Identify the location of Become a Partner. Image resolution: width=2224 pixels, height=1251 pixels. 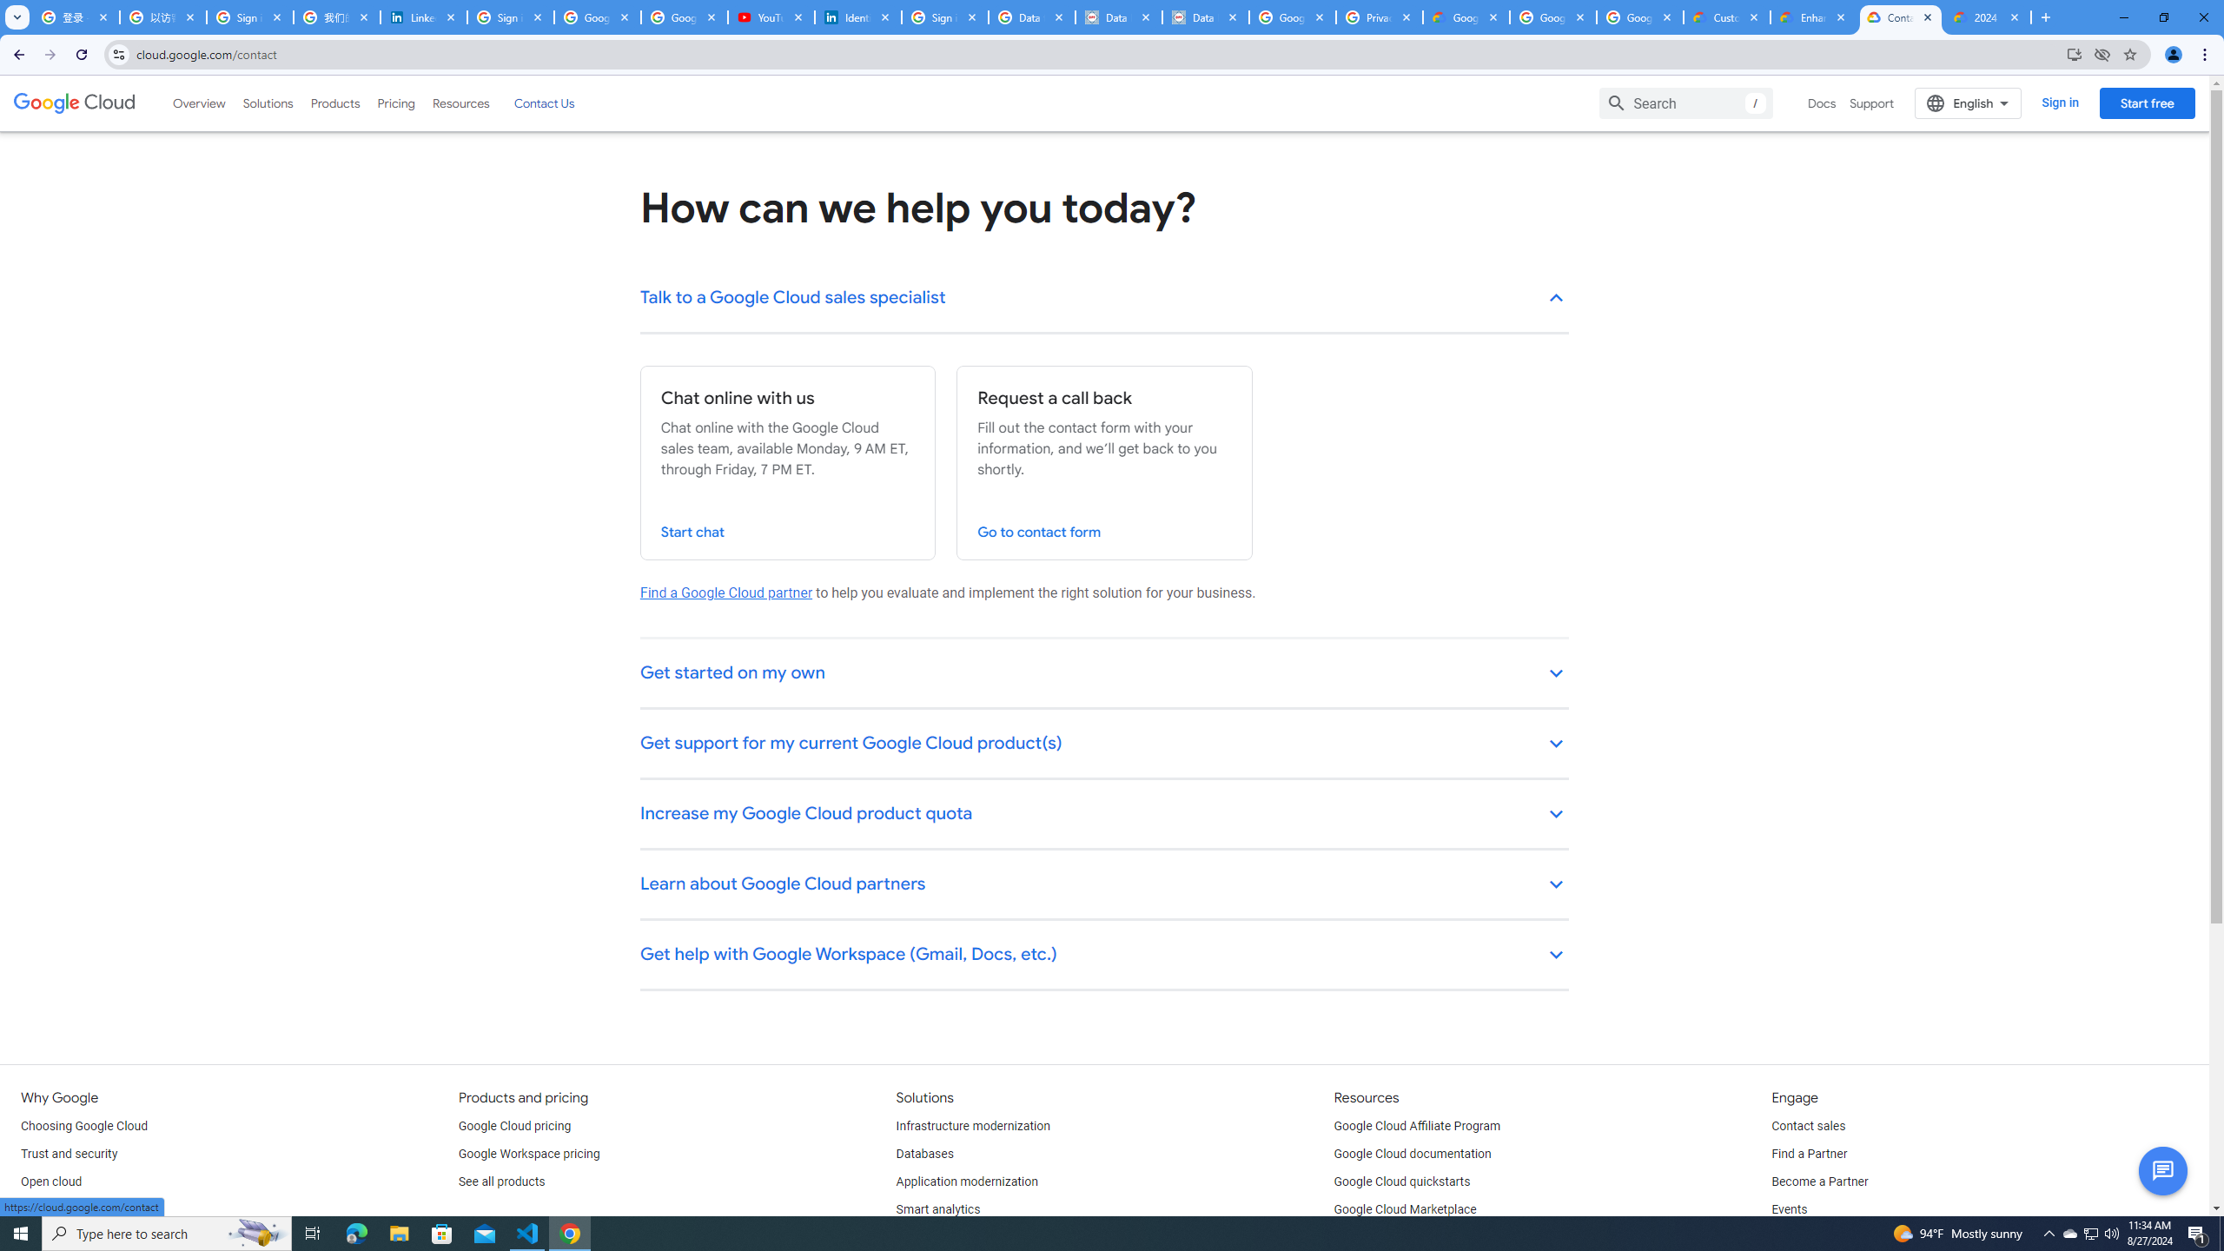
(1819, 1181).